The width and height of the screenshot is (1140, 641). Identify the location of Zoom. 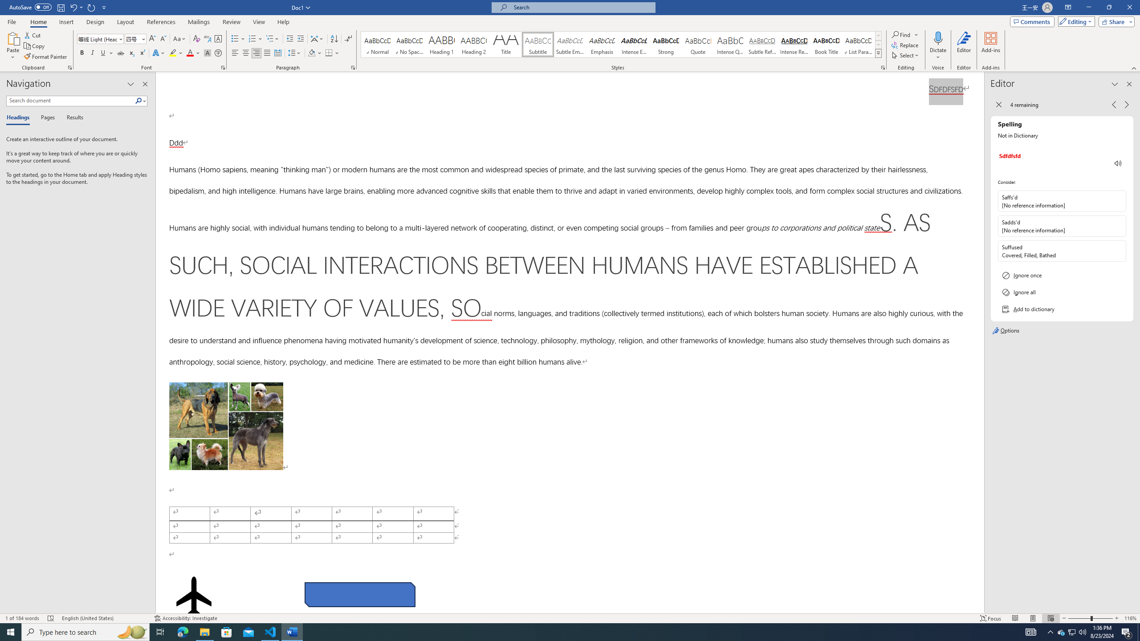
(1090, 618).